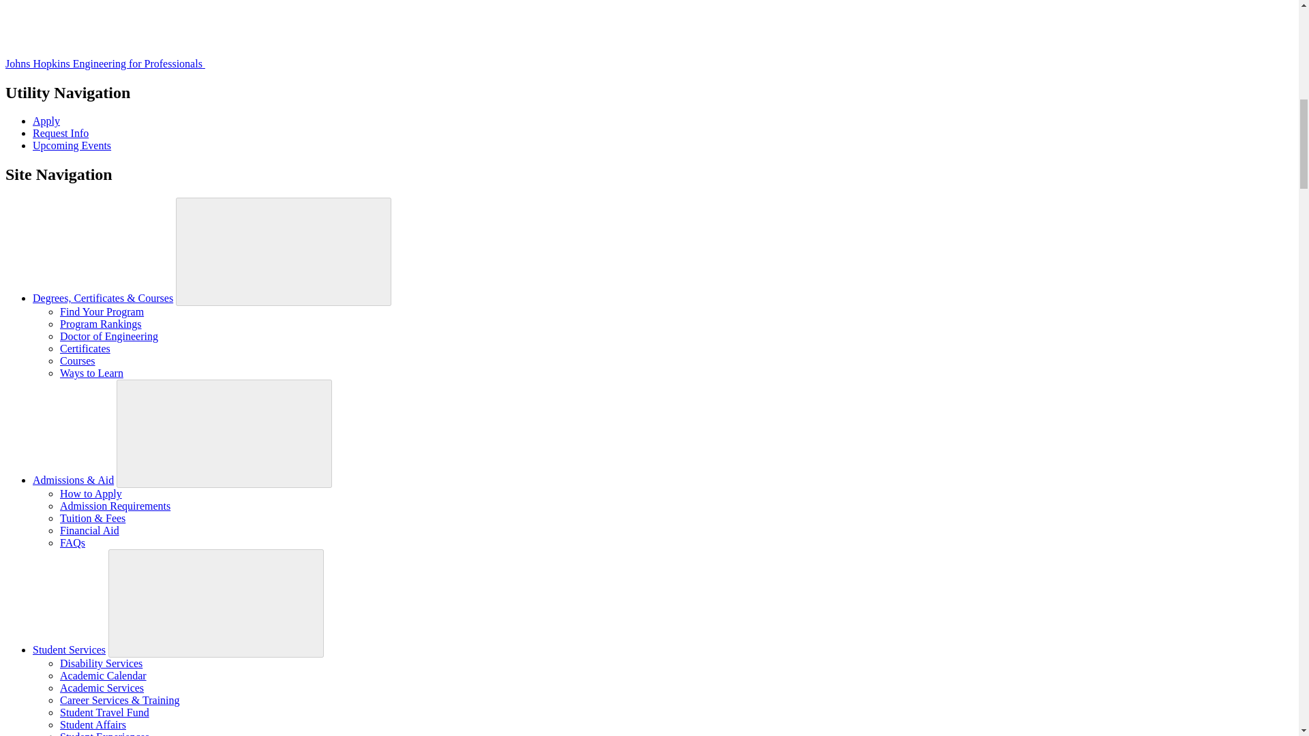 This screenshot has height=736, width=1309. I want to click on Johns Hopkins Engineering for Professionals, so click(207, 63).